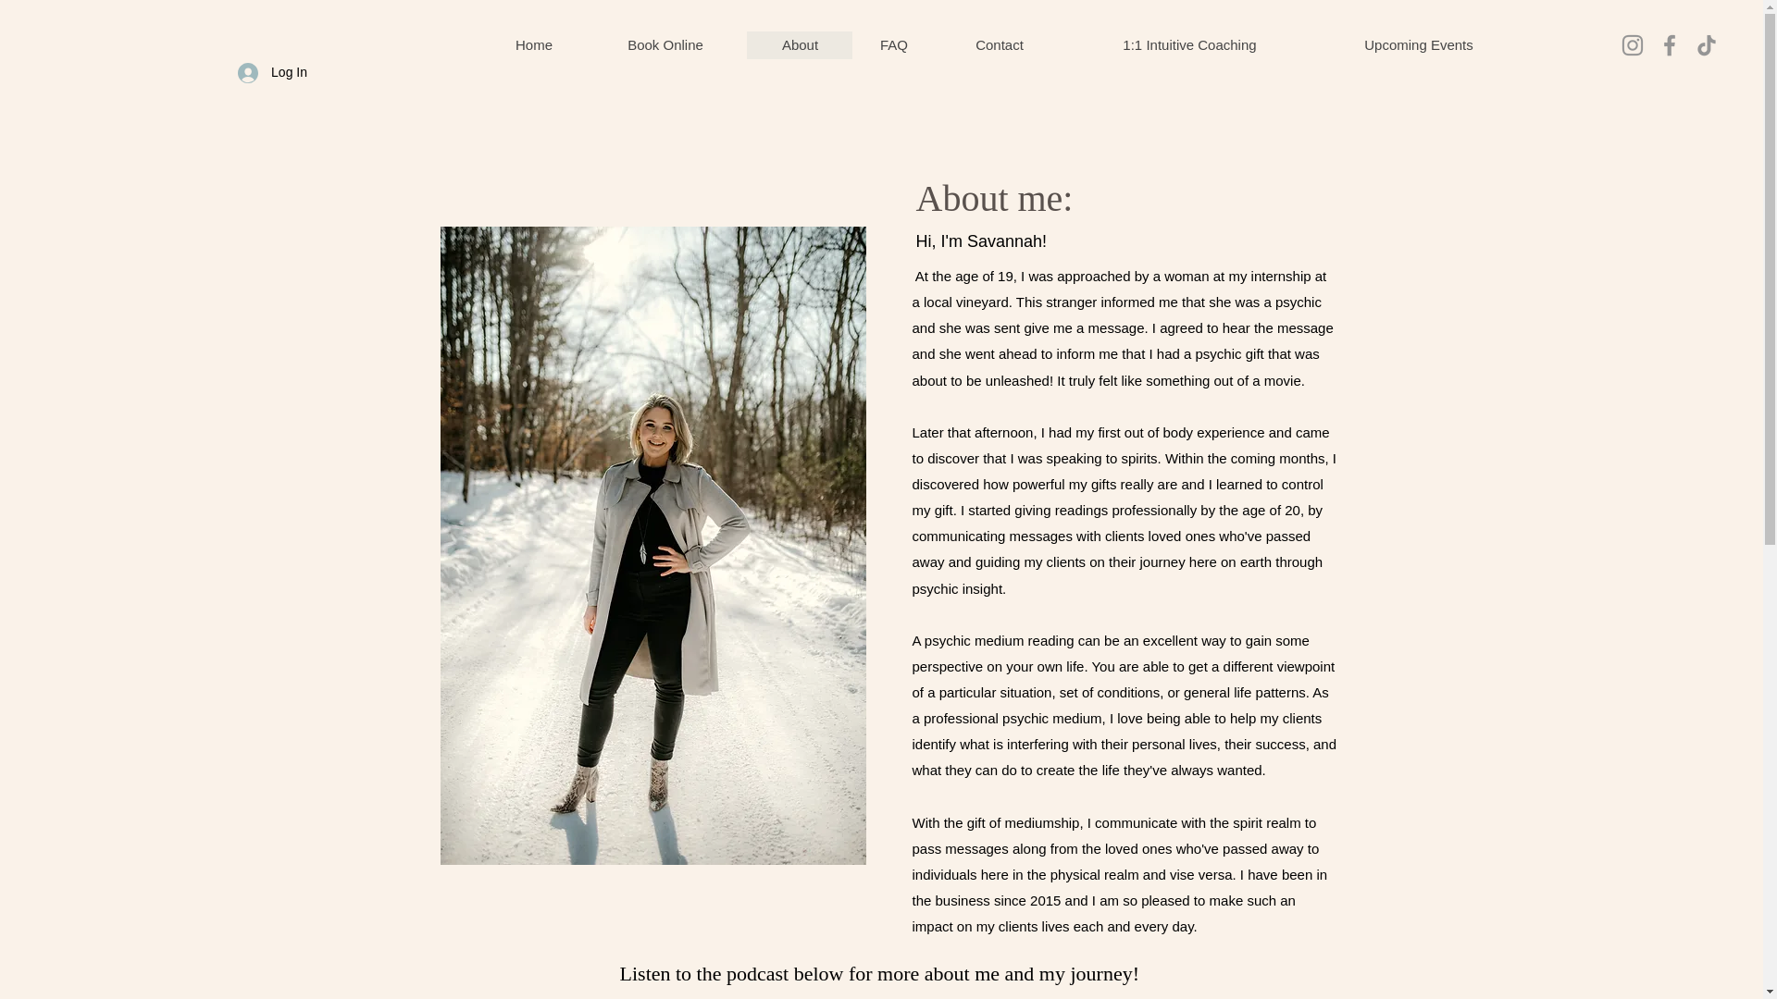 The height and width of the screenshot is (999, 1777). Describe the element at coordinates (533, 44) in the screenshot. I see `Home` at that location.